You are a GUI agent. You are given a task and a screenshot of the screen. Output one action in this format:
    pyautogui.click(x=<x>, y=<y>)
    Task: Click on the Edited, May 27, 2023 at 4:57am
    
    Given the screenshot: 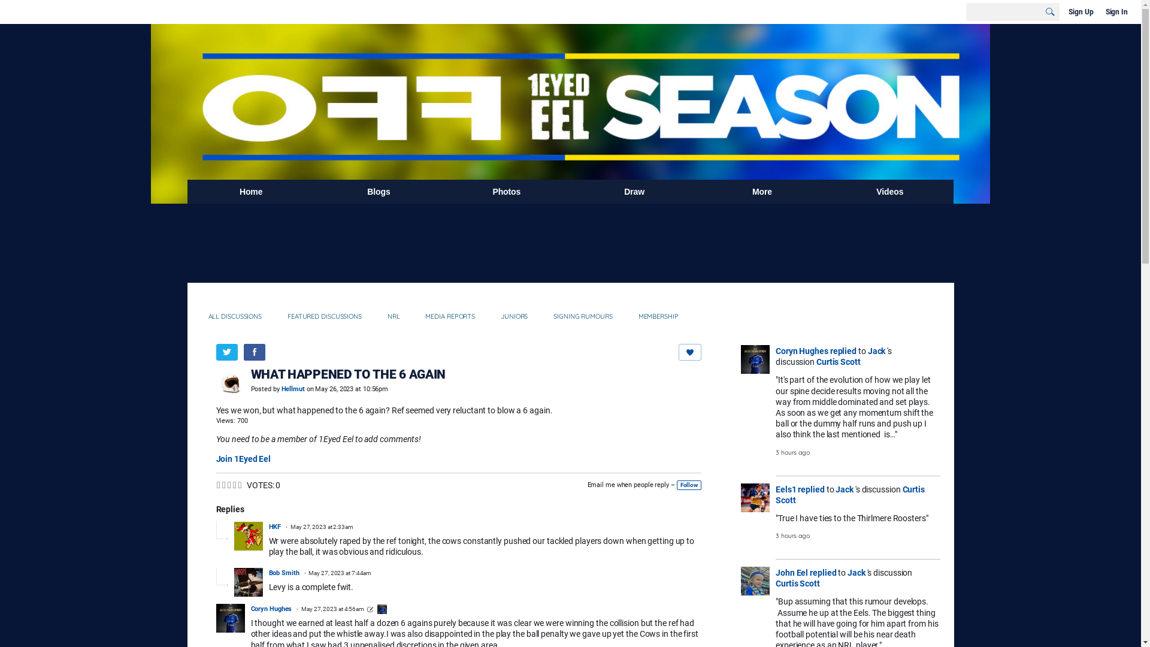 What is the action you would take?
    pyautogui.click(x=370, y=610)
    